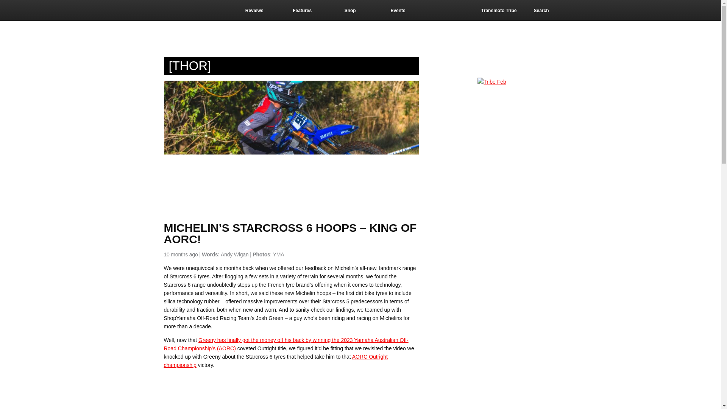 This screenshot has height=409, width=727. What do you see at coordinates (546, 11) in the screenshot?
I see `Search` at bounding box center [546, 11].